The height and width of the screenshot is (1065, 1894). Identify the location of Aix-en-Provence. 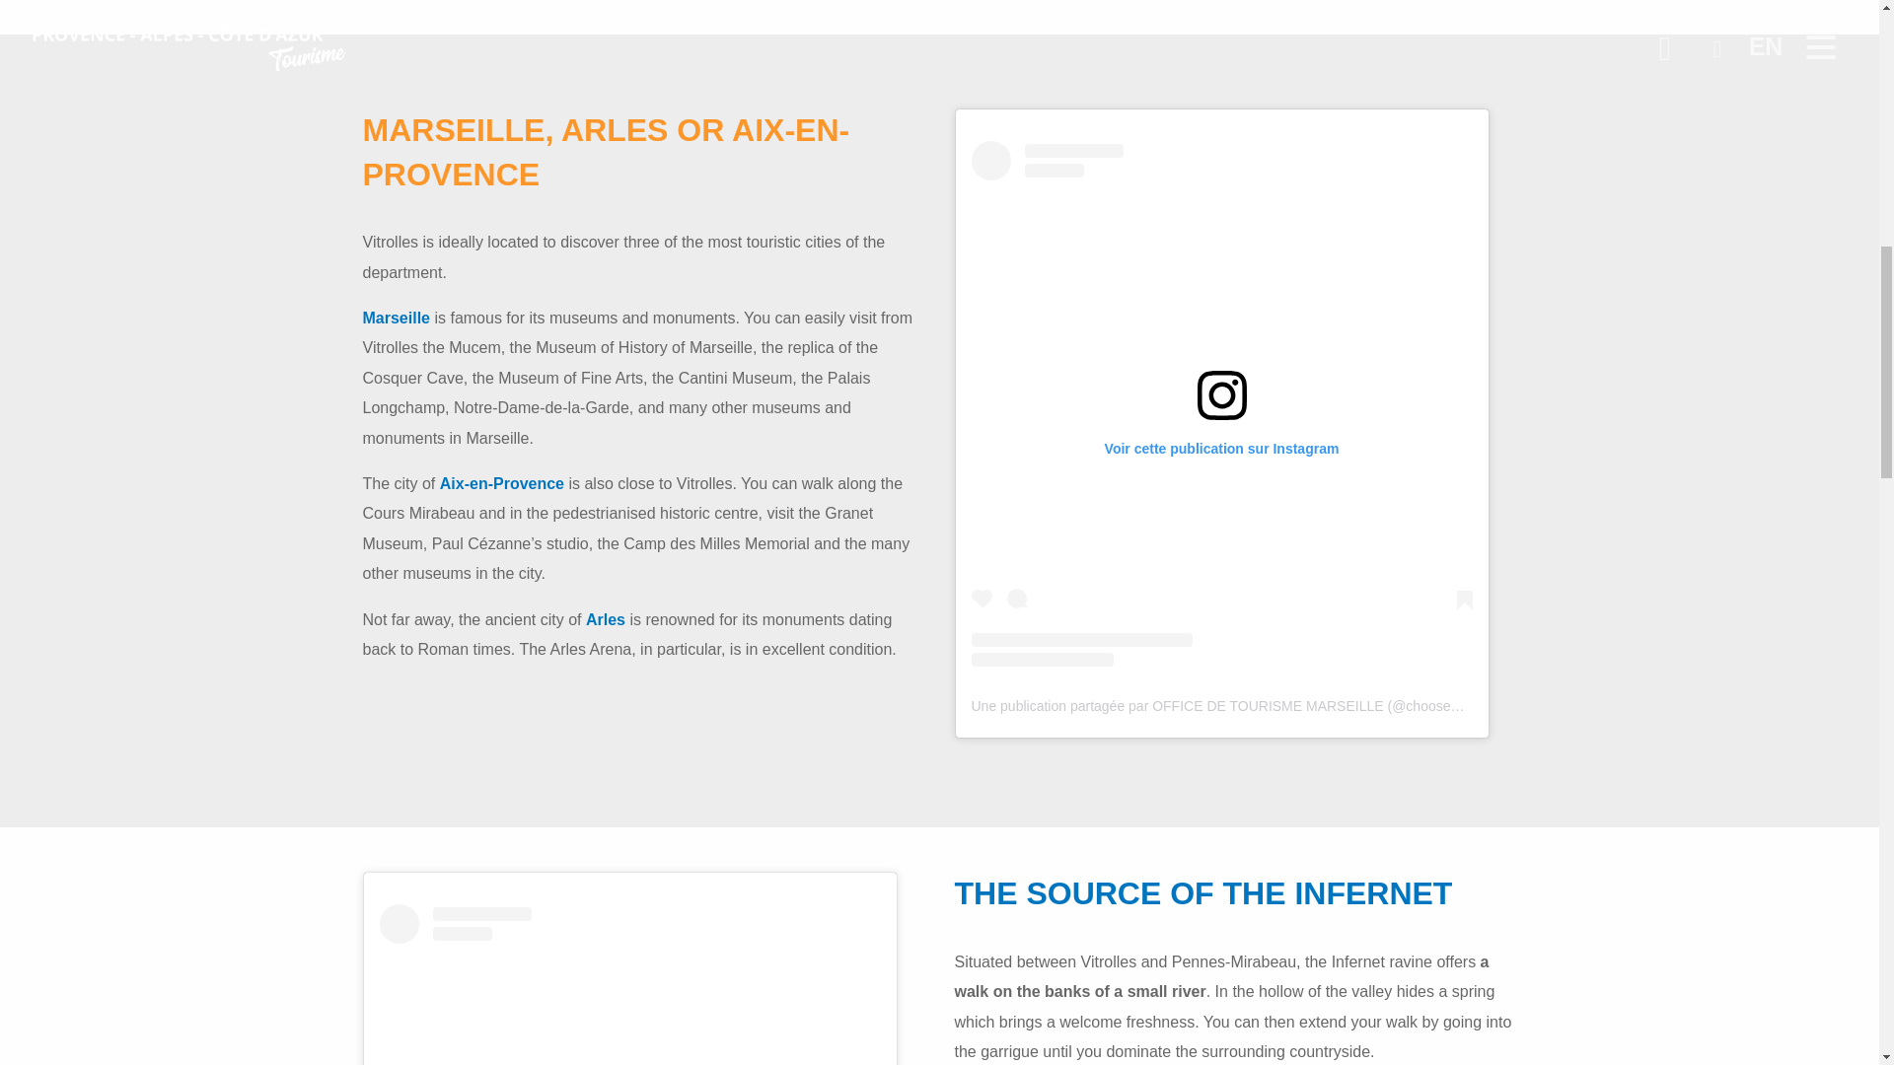
(501, 483).